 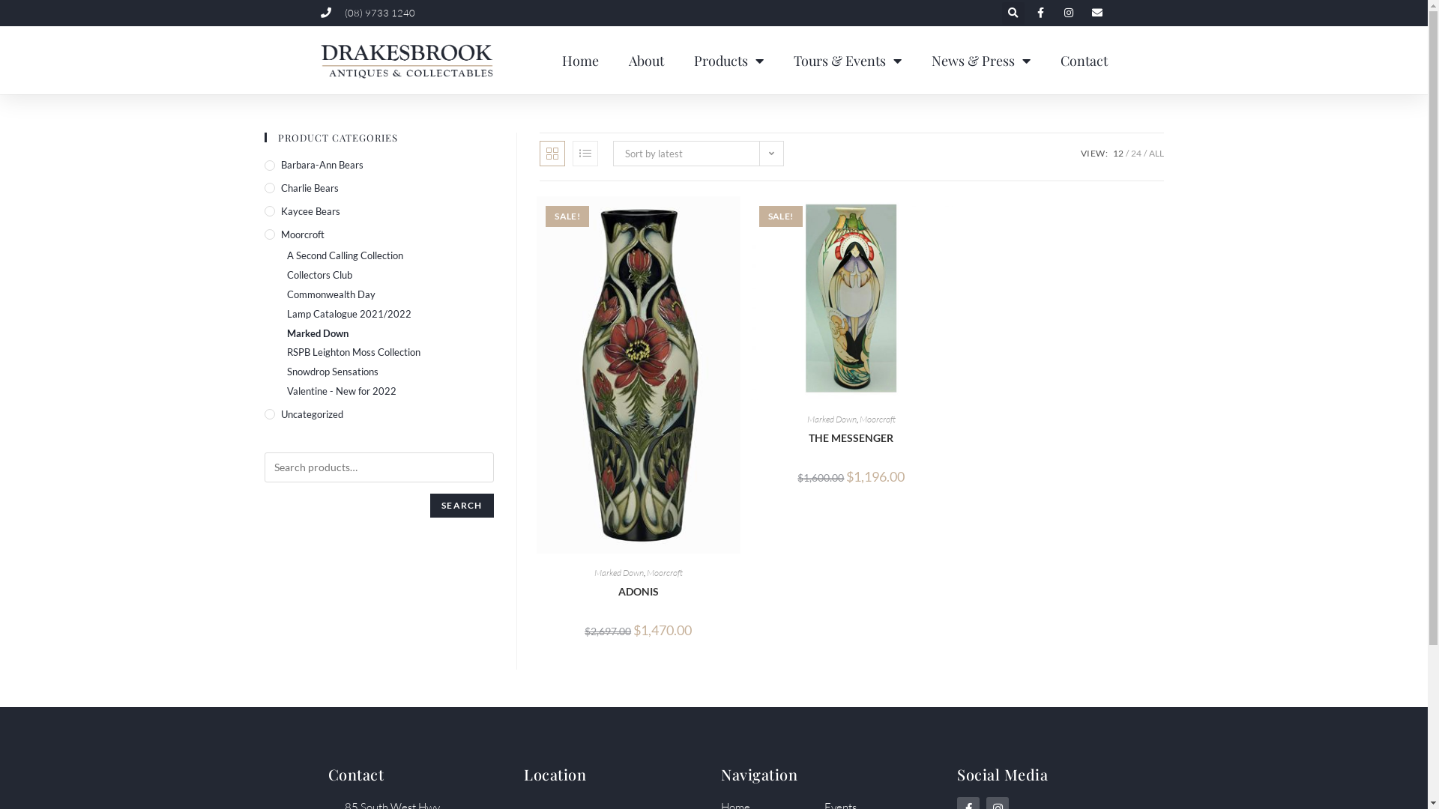 What do you see at coordinates (1117, 153) in the screenshot?
I see `12` at bounding box center [1117, 153].